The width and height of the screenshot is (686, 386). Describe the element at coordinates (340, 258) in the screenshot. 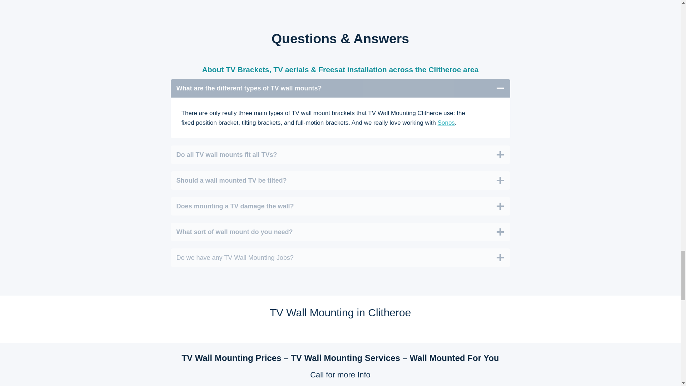

I see `Do we have any TV Wall Mounting Jobs?` at that location.